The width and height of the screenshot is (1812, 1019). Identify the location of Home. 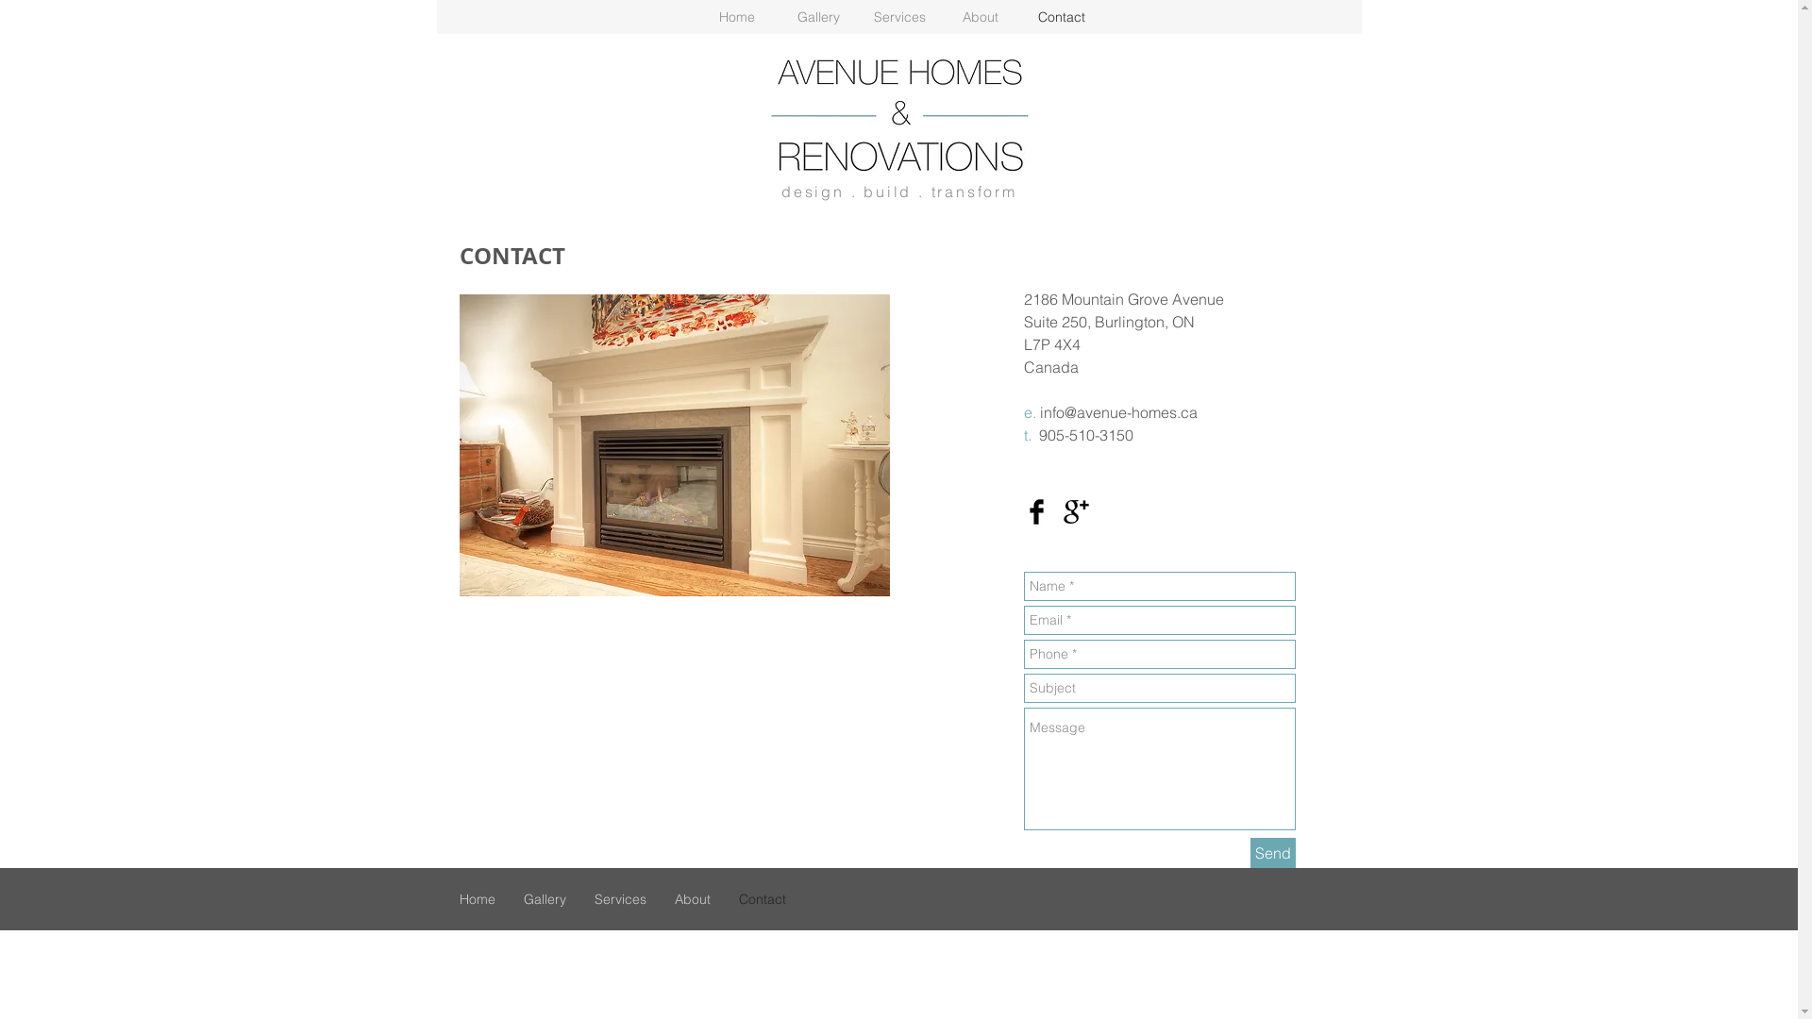
(737, 17).